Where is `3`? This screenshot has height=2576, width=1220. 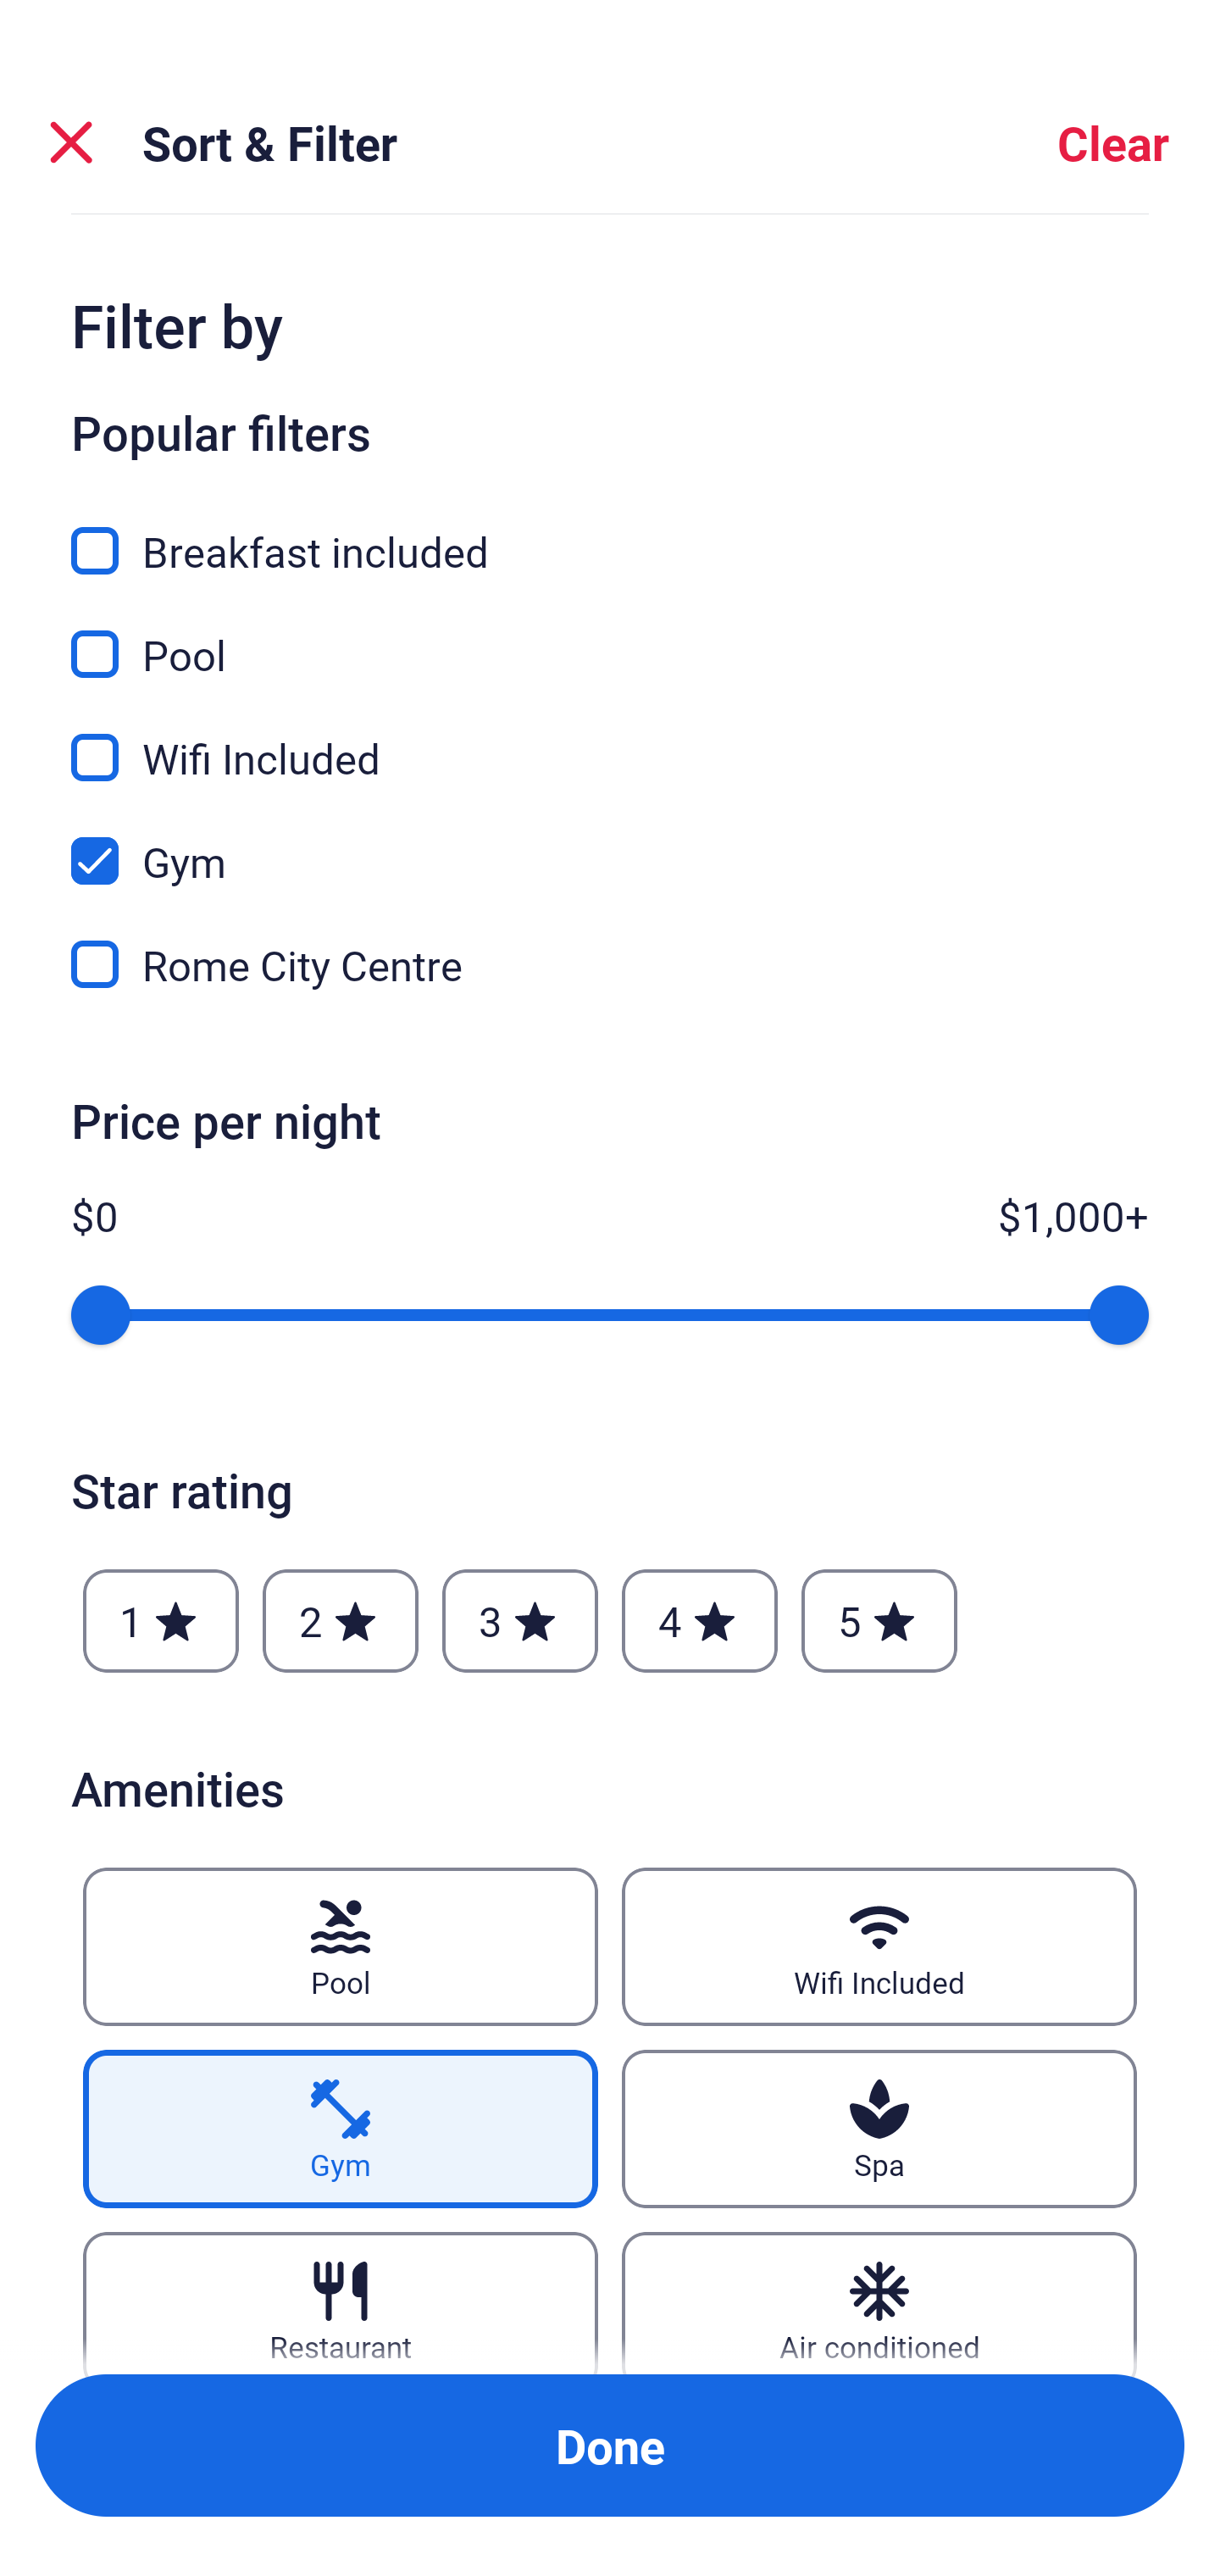
3 is located at coordinates (519, 1622).